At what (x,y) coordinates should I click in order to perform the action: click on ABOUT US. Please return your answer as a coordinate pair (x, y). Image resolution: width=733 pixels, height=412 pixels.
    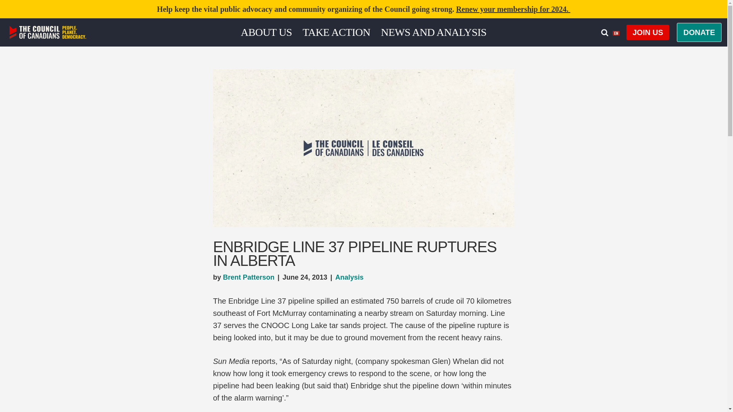
    Looking at the image, I should click on (266, 32).